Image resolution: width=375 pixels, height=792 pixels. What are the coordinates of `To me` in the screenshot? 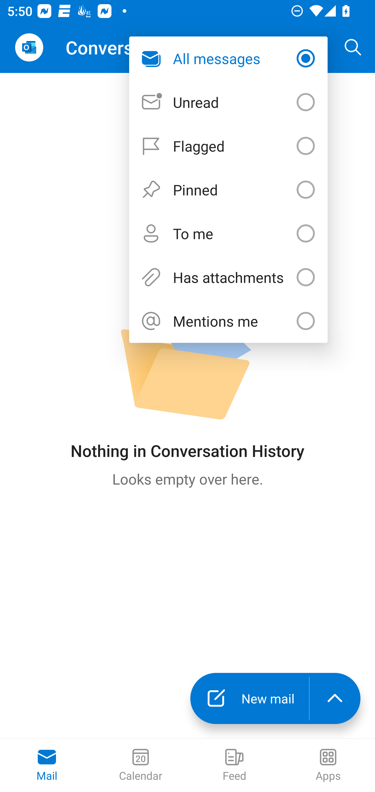 It's located at (228, 233).